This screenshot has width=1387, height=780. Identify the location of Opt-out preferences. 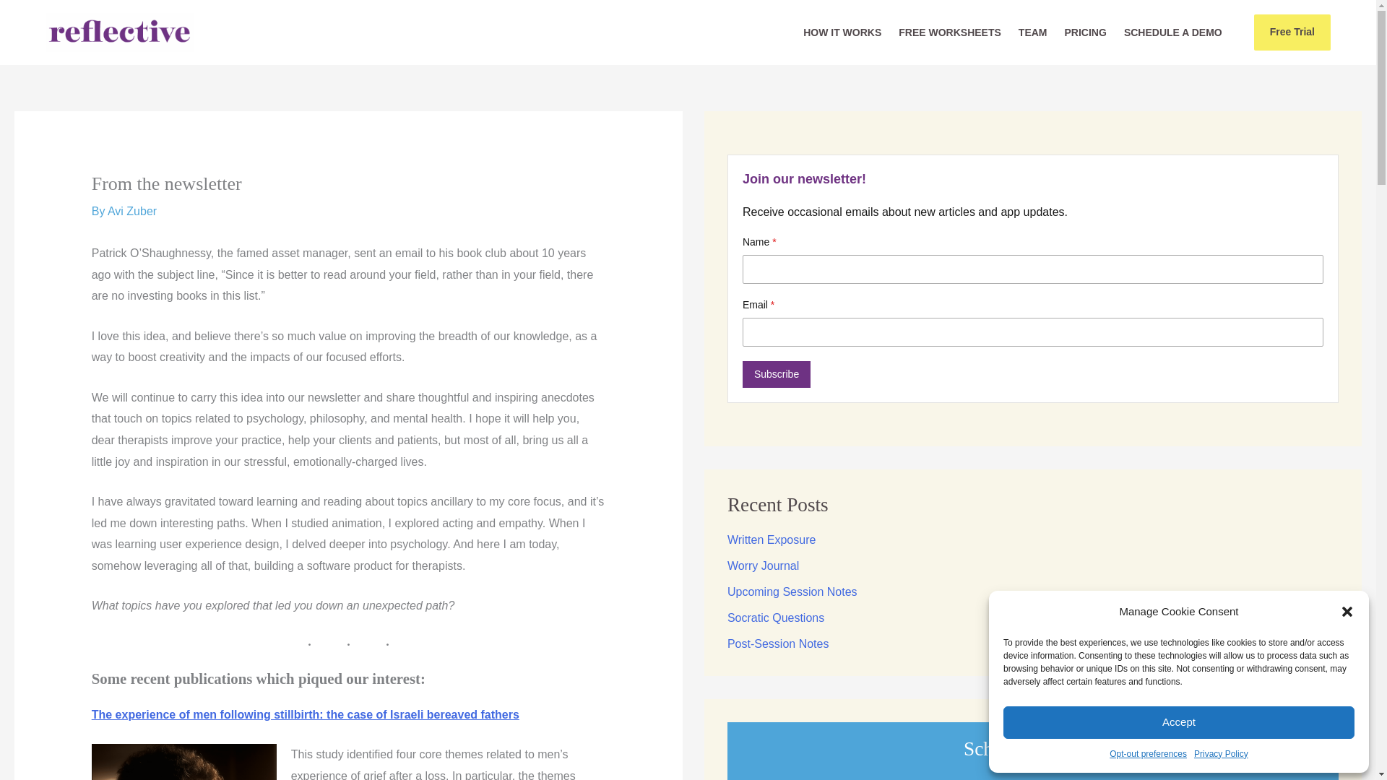
(1149, 754).